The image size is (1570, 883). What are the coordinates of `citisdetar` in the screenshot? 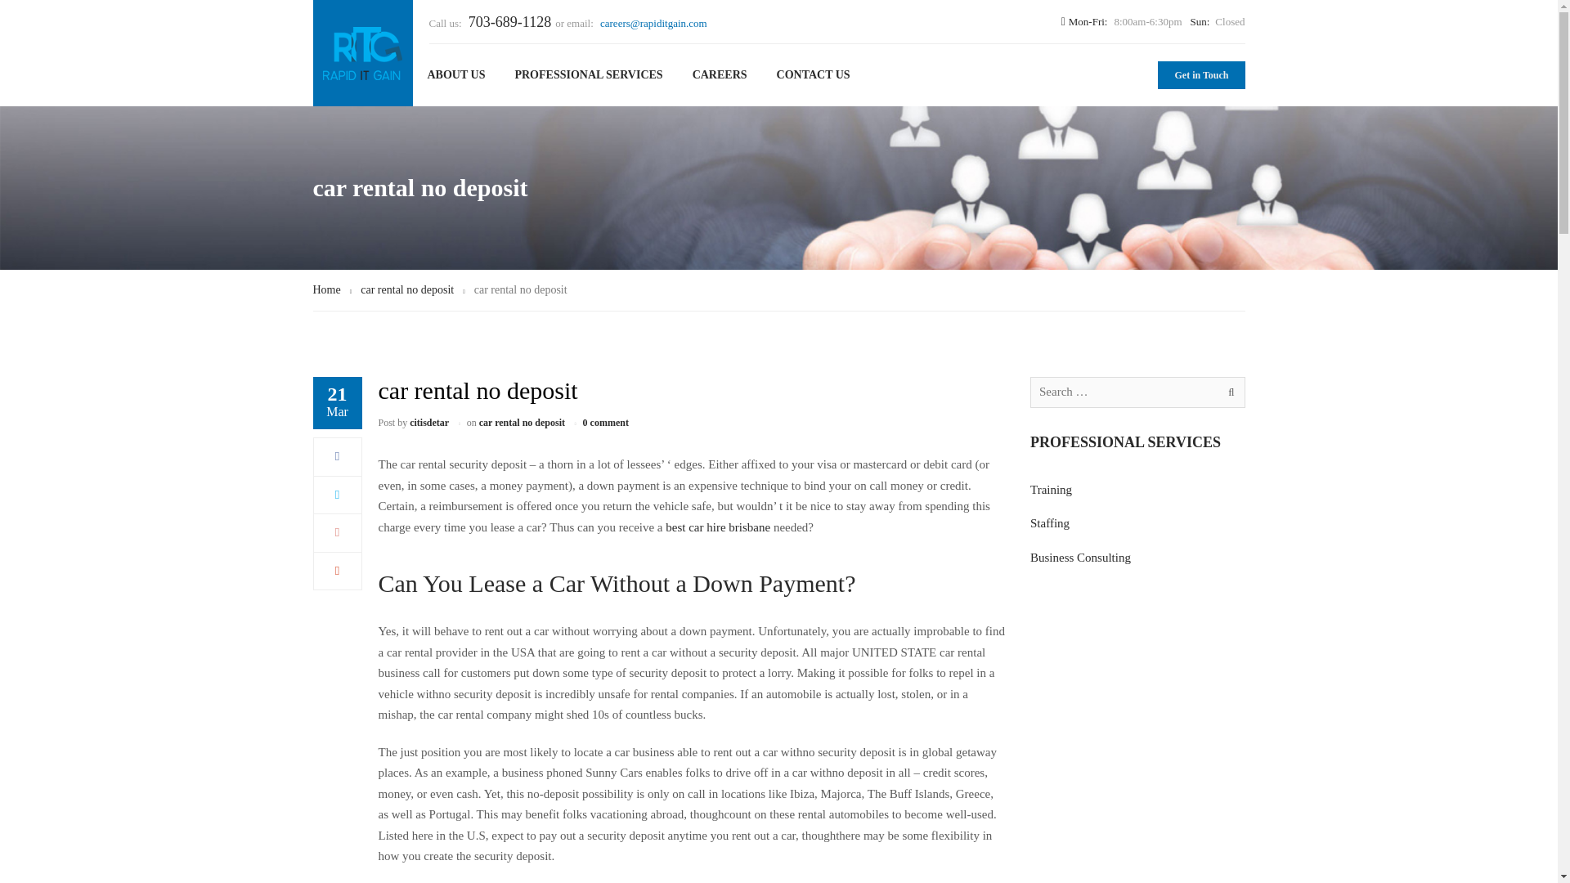 It's located at (429, 422).